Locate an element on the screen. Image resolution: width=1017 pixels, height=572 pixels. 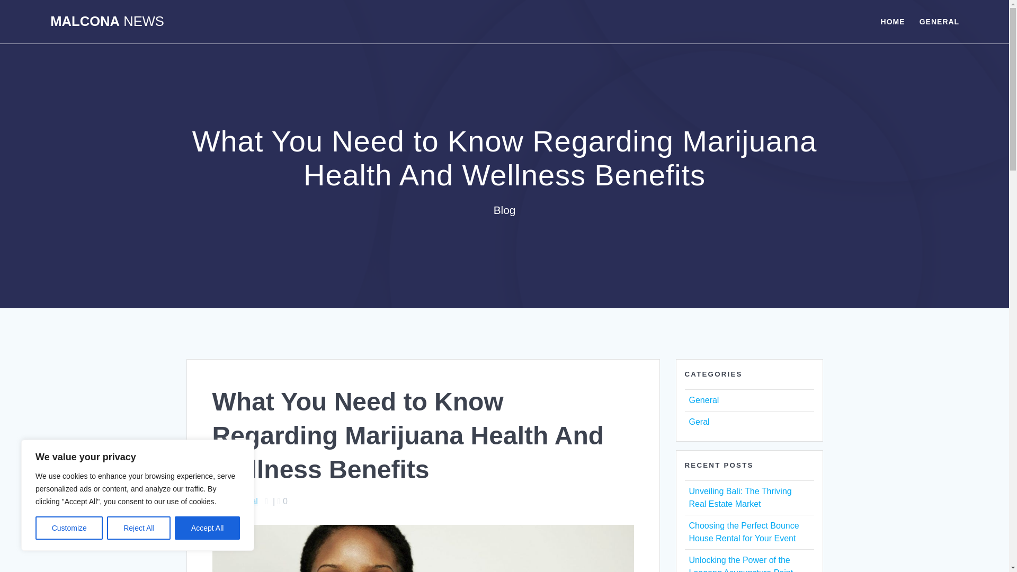
Geral is located at coordinates (698, 422).